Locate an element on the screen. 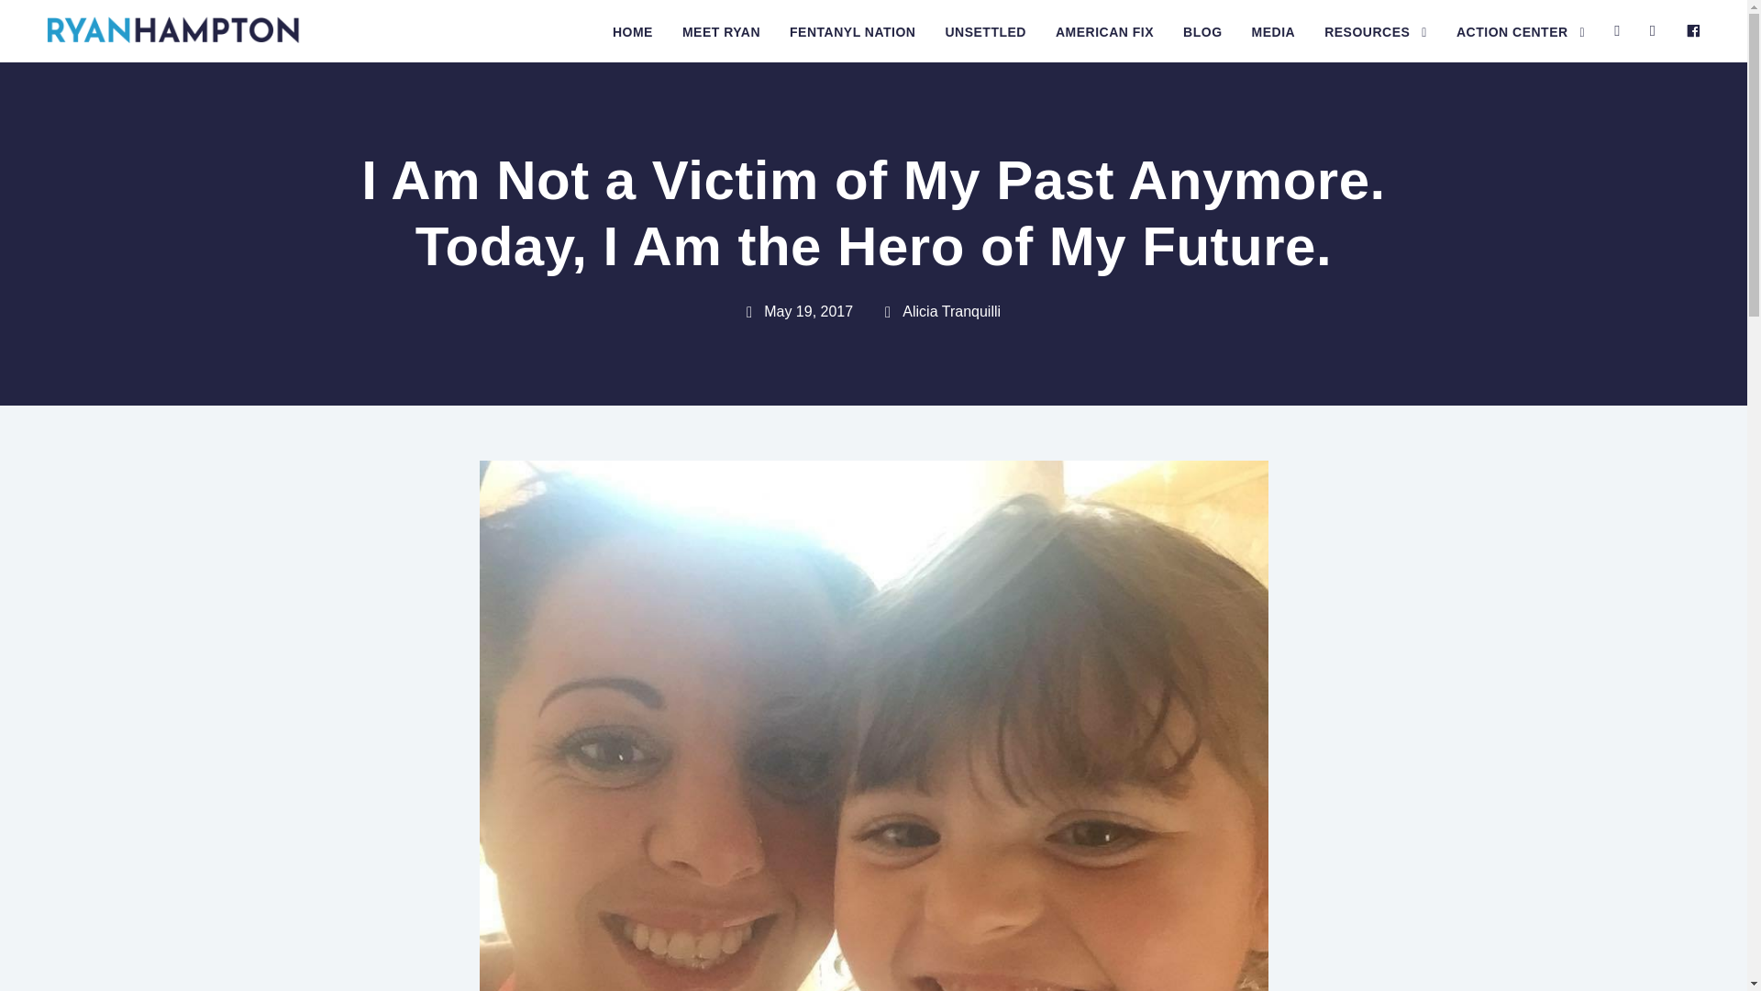  RESOURCES is located at coordinates (1375, 42).